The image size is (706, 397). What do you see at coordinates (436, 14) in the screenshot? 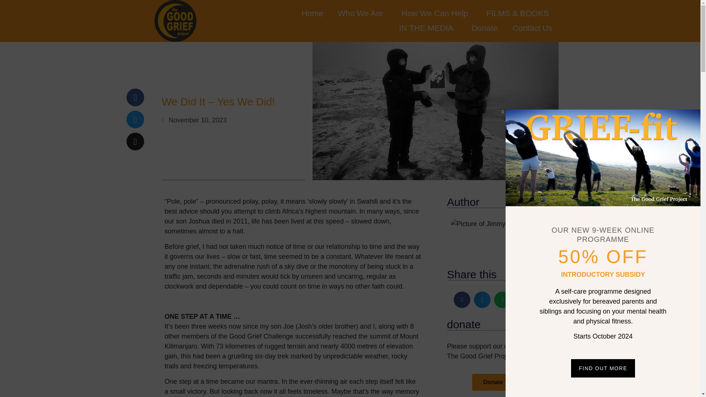
I see `How We Can Help` at bounding box center [436, 14].